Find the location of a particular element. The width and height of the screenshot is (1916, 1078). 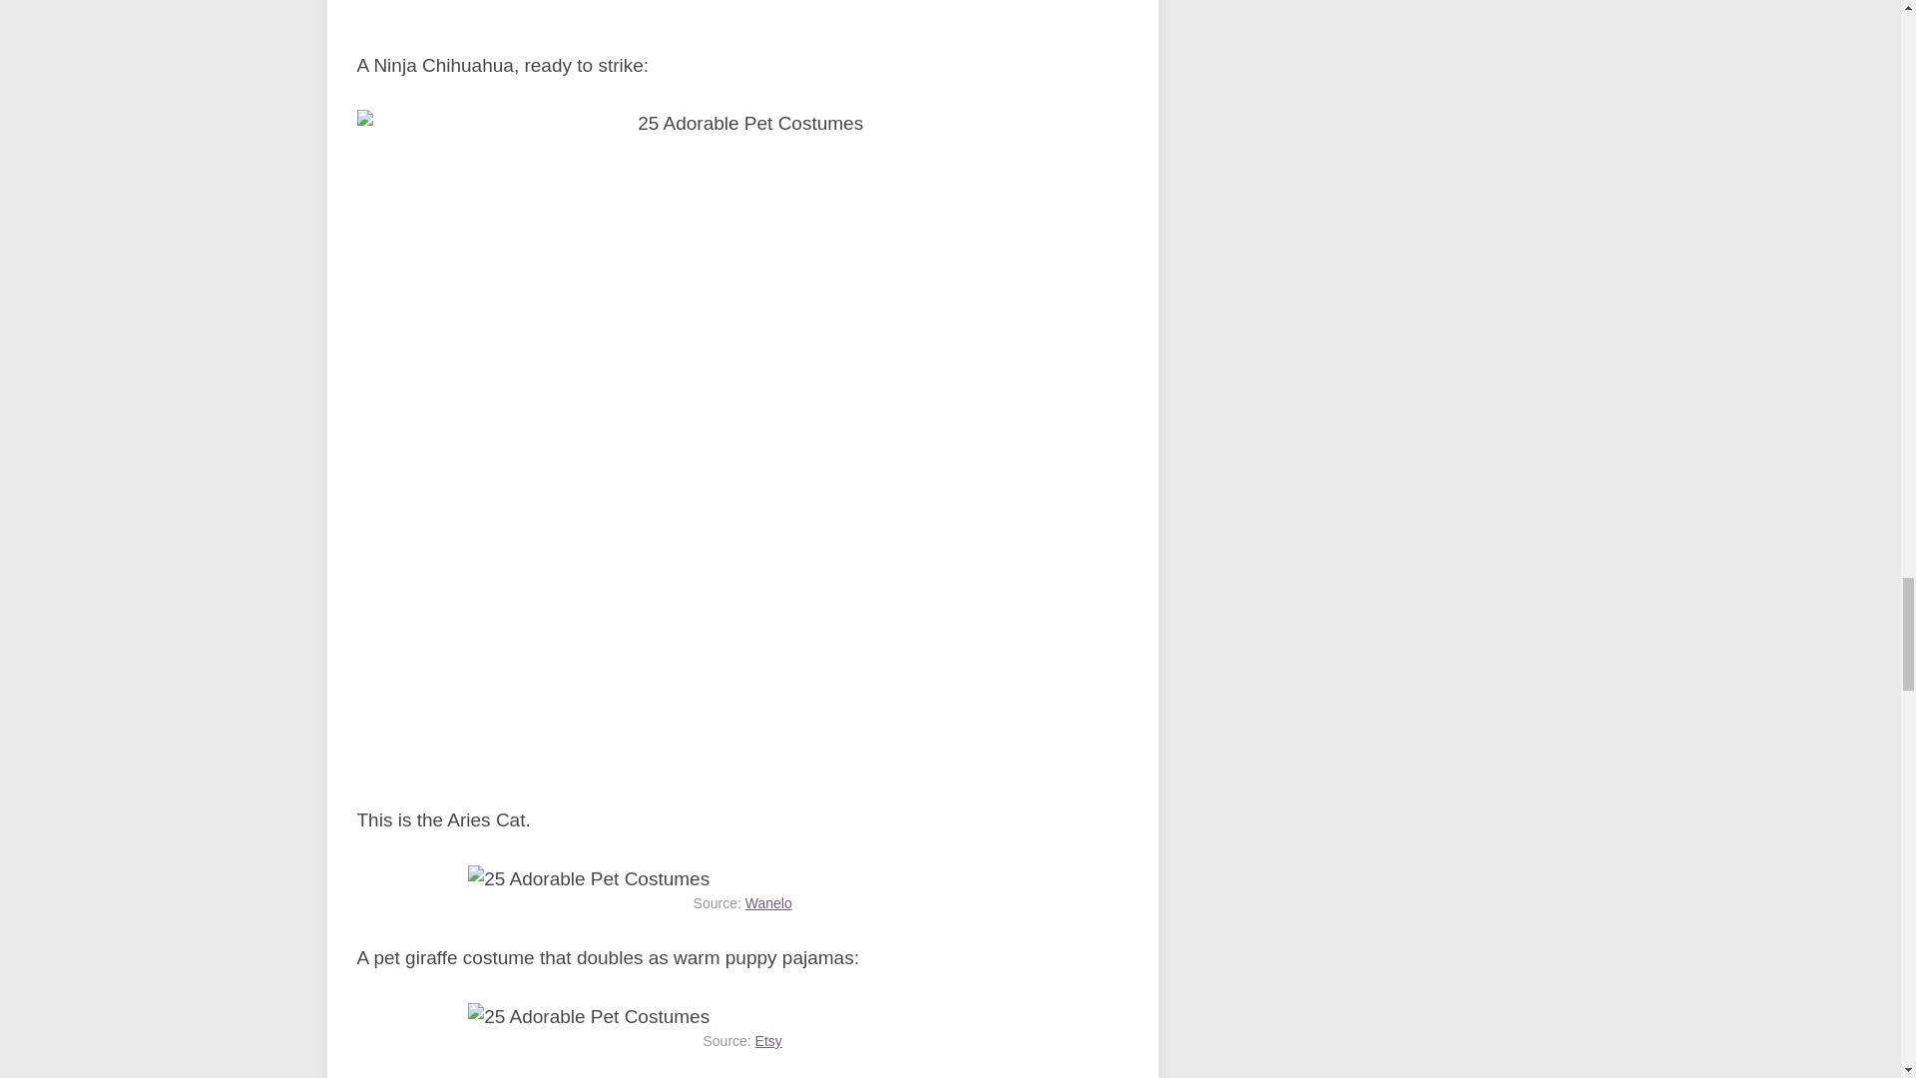

Cute Costumes For Pets is located at coordinates (588, 1017).